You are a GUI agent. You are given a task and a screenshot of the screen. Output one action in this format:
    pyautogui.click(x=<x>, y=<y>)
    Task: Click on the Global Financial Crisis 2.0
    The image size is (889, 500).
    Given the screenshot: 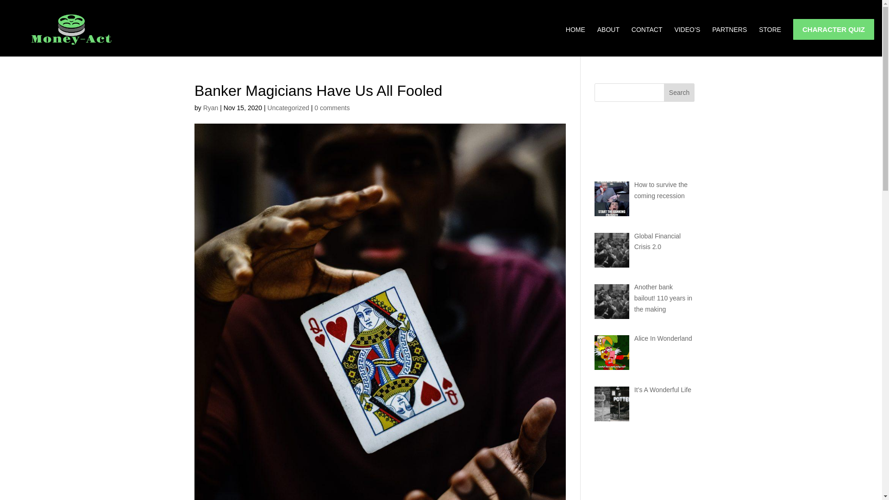 What is the action you would take?
    pyautogui.click(x=657, y=242)
    